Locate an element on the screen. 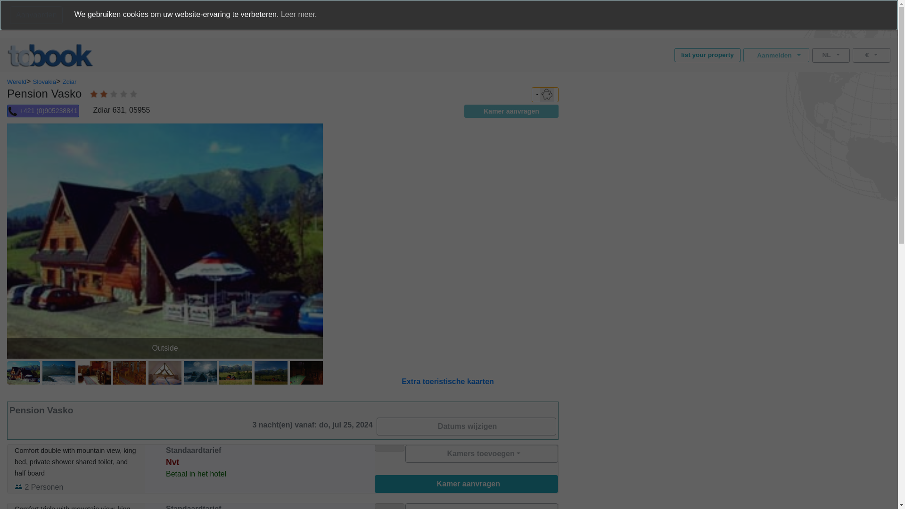 The image size is (905, 509). 2 sterren is located at coordinates (114, 94).